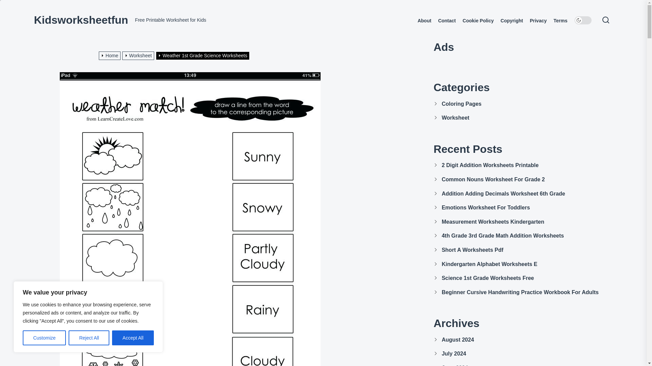 The width and height of the screenshot is (652, 366). What do you see at coordinates (447, 21) in the screenshot?
I see `Contact` at bounding box center [447, 21].